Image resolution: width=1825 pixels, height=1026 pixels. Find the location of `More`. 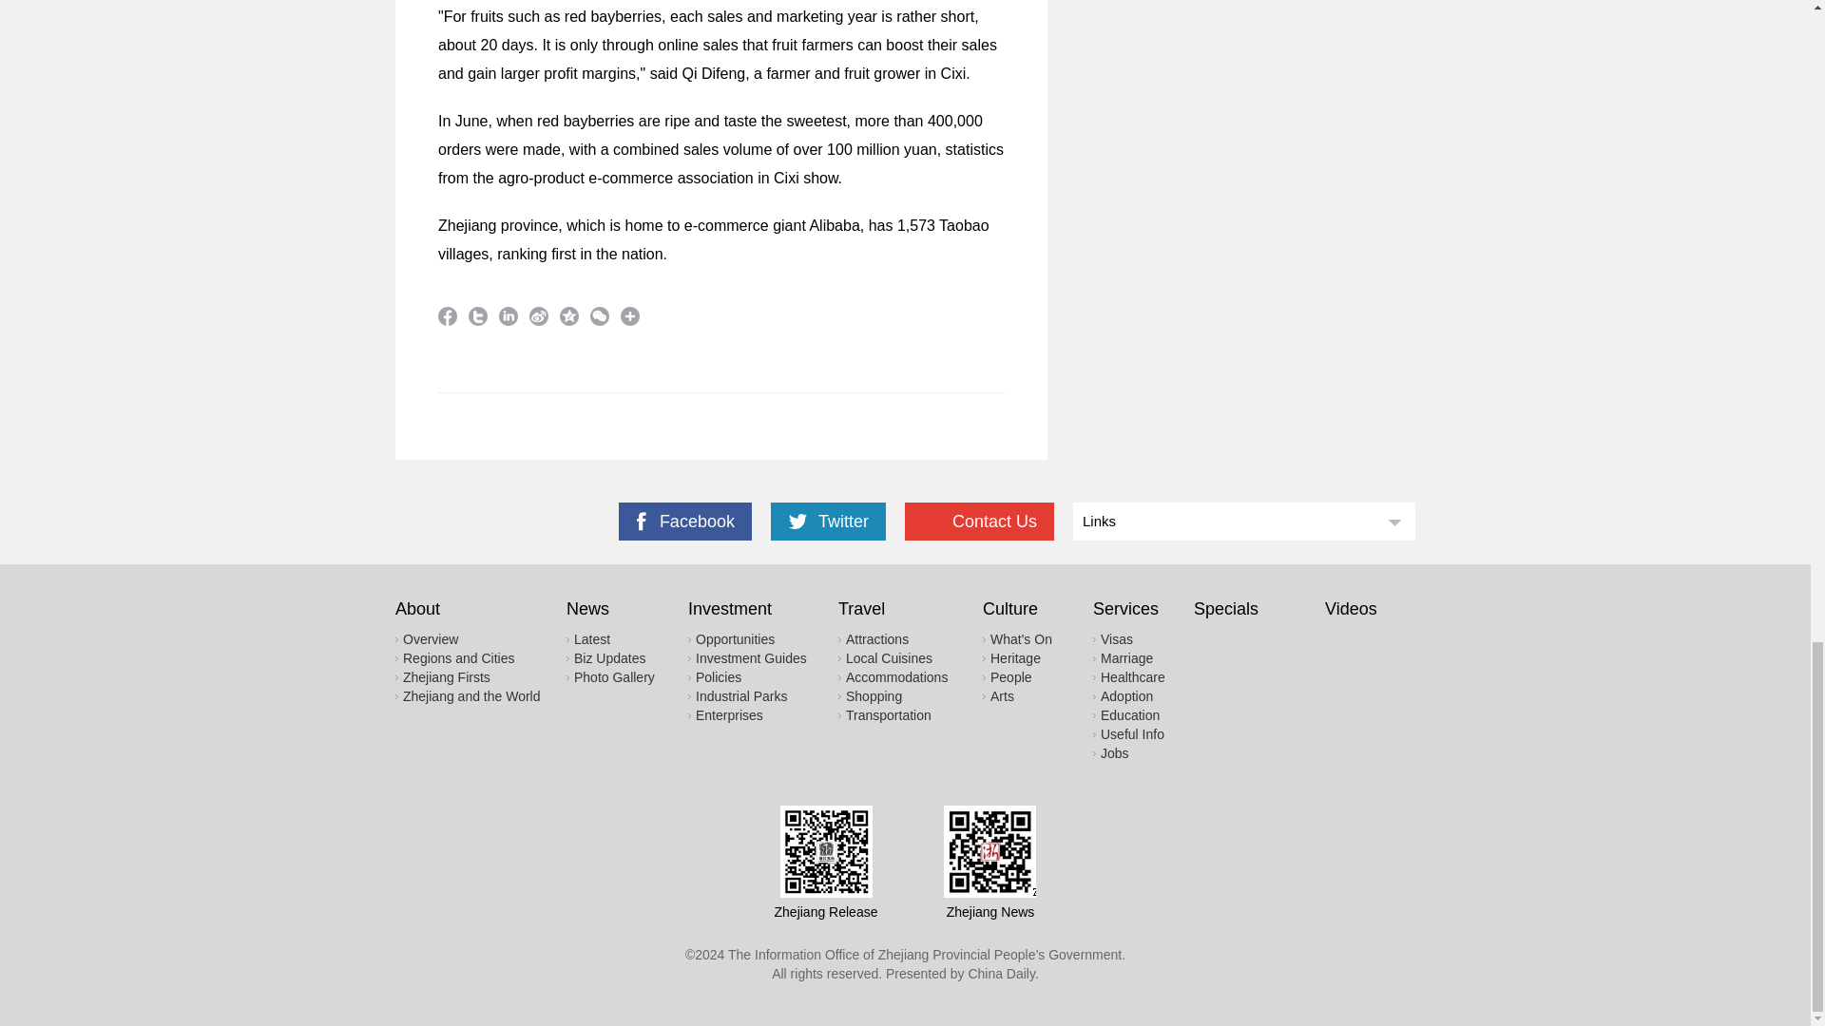

More is located at coordinates (629, 315).